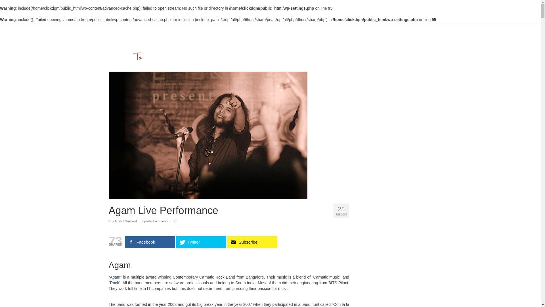  I want to click on About, so click(304, 47).